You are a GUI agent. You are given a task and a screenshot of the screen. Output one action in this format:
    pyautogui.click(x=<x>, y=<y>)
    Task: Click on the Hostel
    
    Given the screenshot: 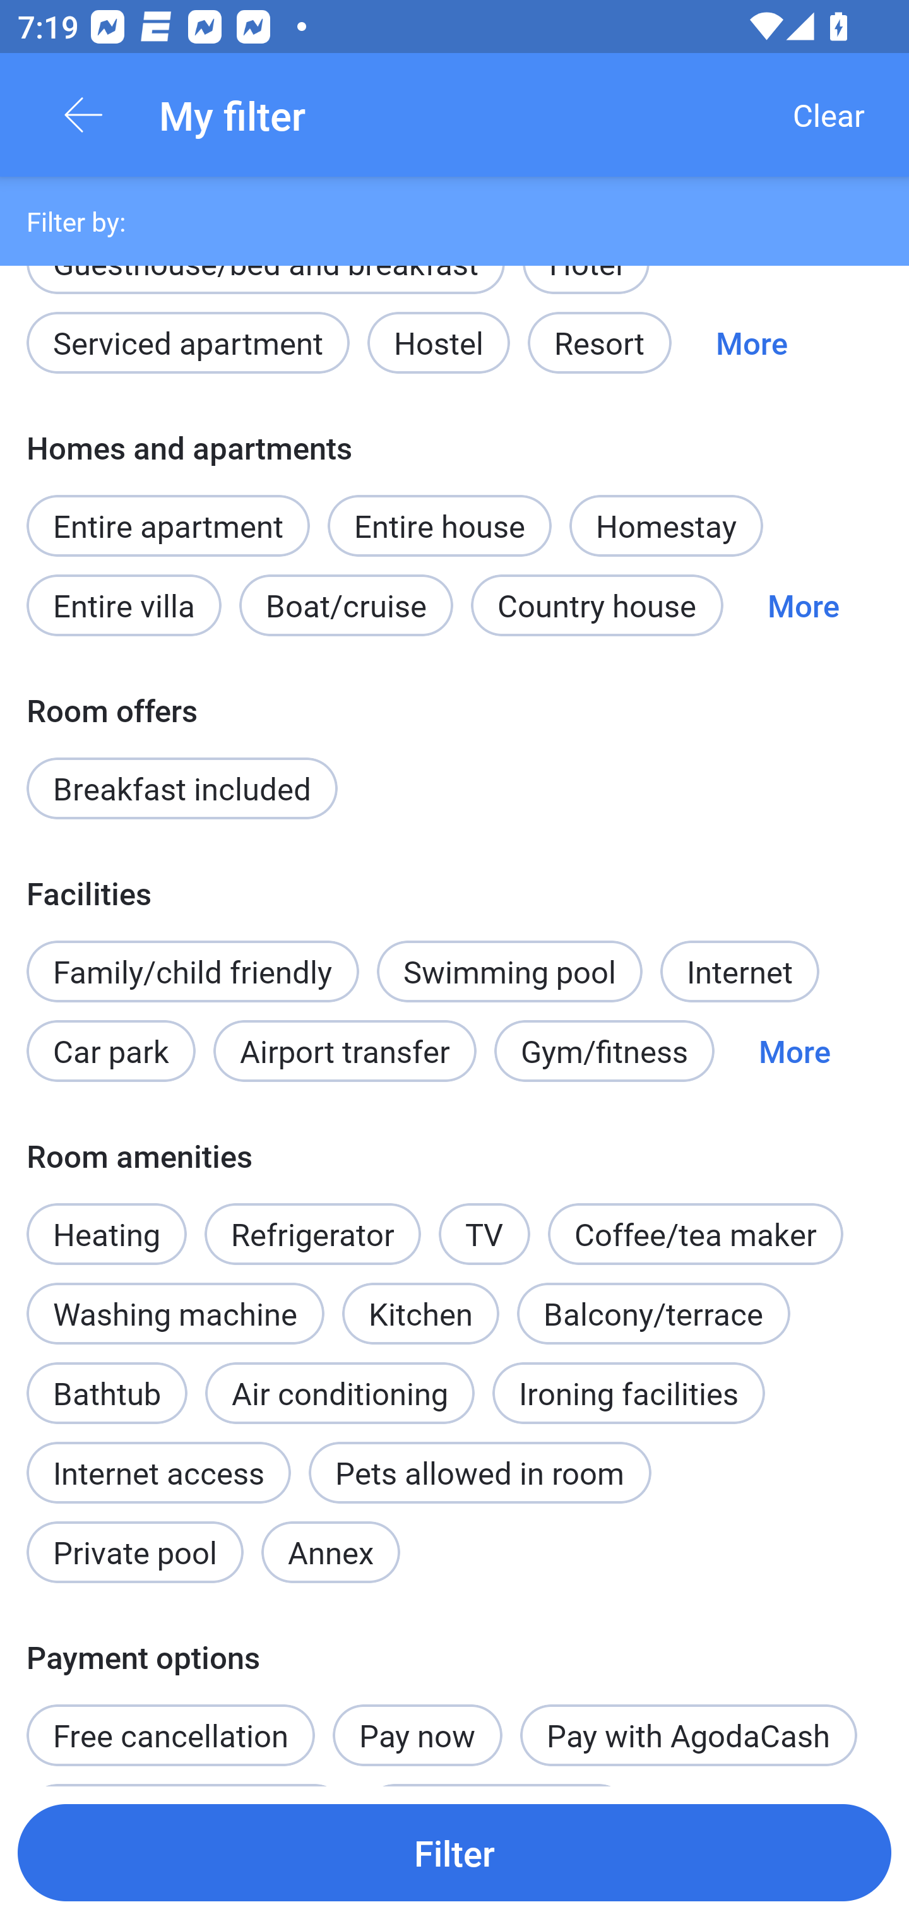 What is the action you would take?
    pyautogui.click(x=438, y=342)
    